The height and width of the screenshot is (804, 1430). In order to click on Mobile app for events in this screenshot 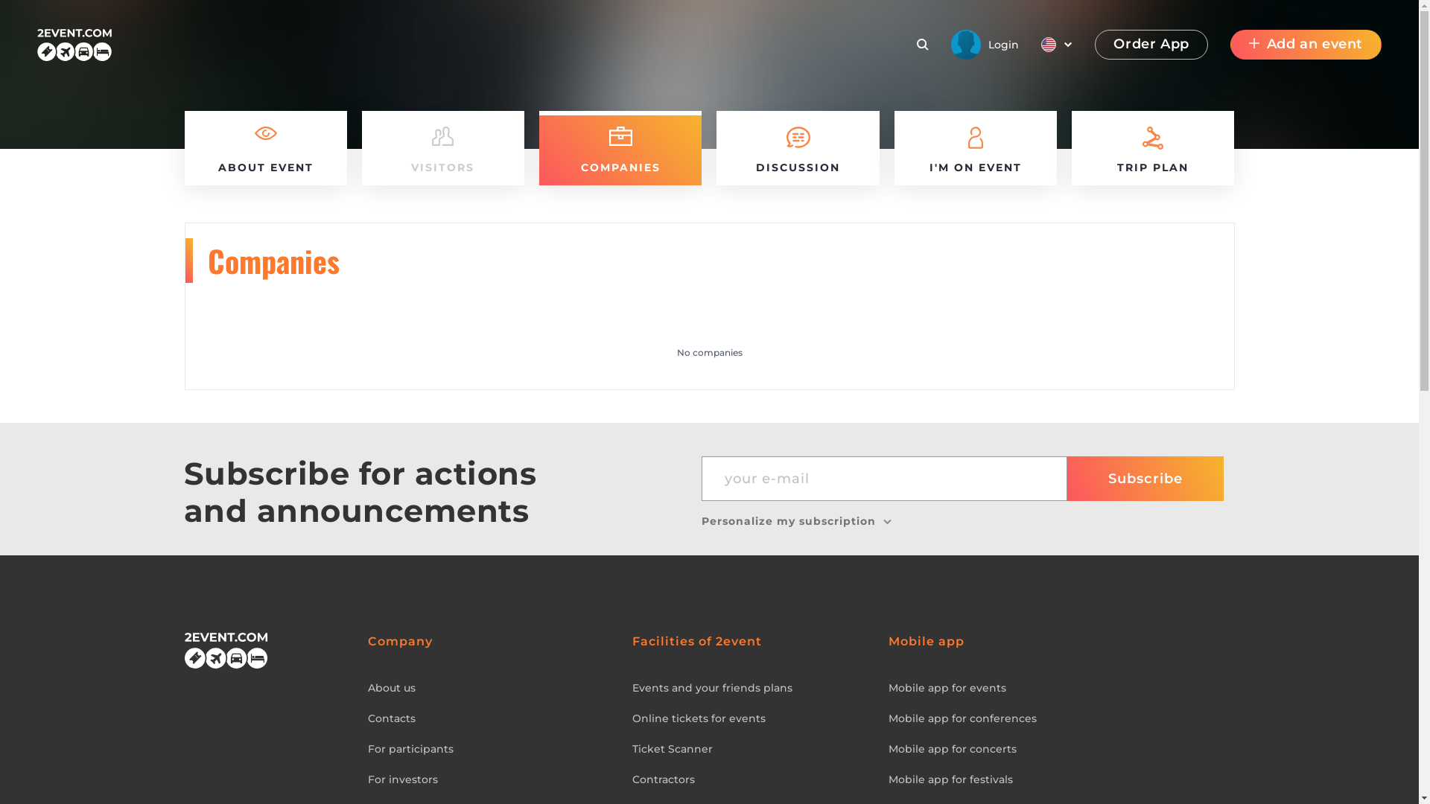, I will do `click(1062, 688)`.